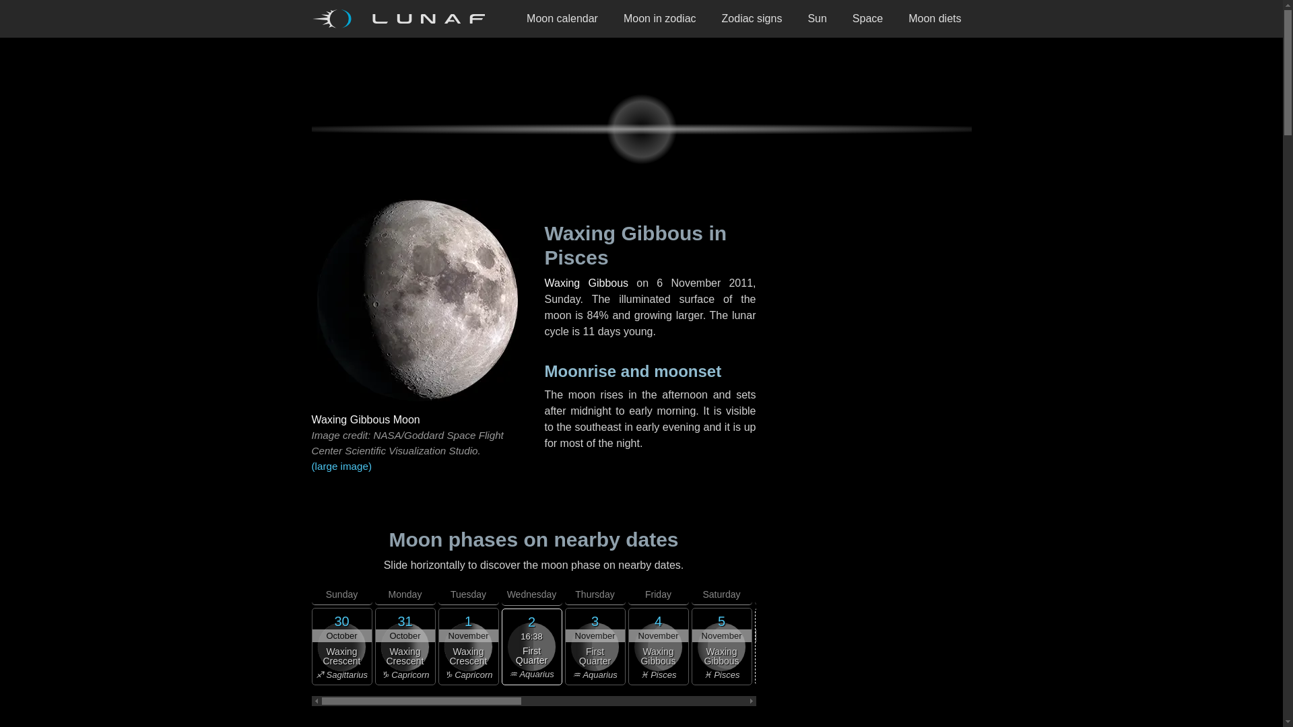 This screenshot has width=1293, height=727. I want to click on Large image PNG: Waxing Gibbous Moon, so click(416, 466).